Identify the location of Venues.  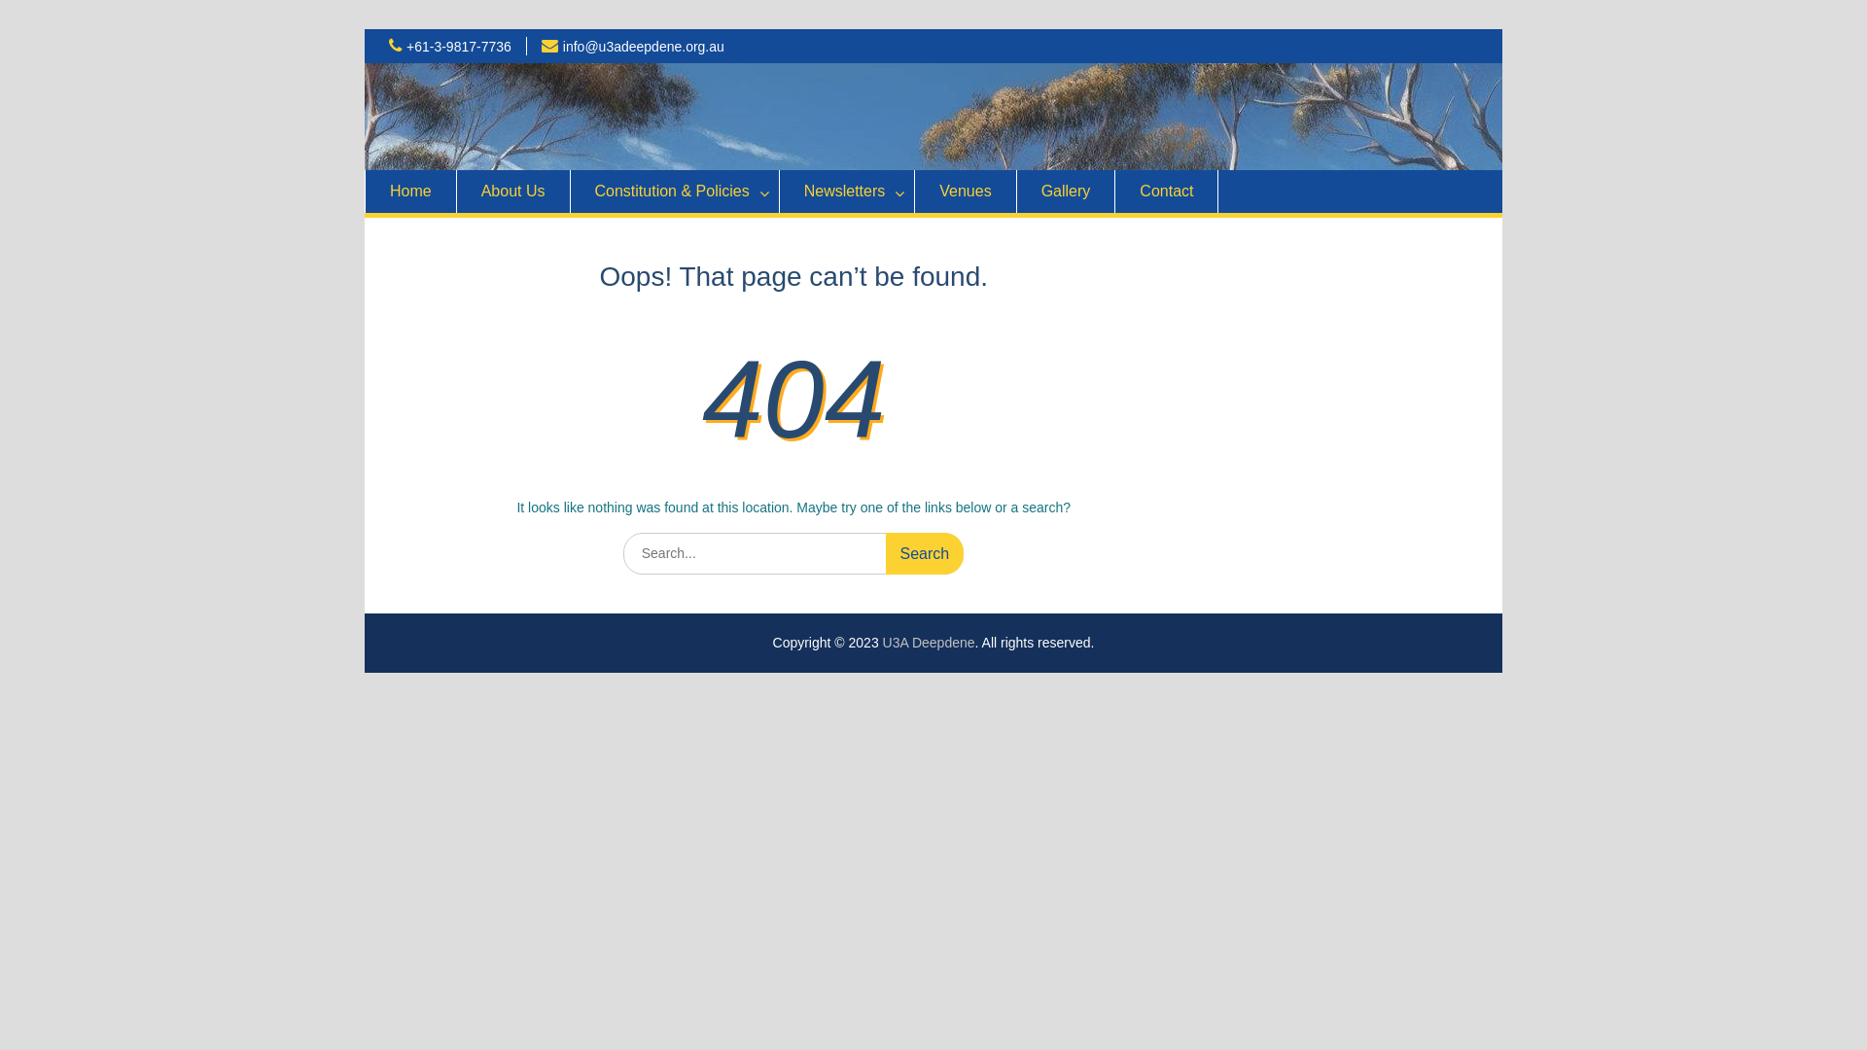
(966, 192).